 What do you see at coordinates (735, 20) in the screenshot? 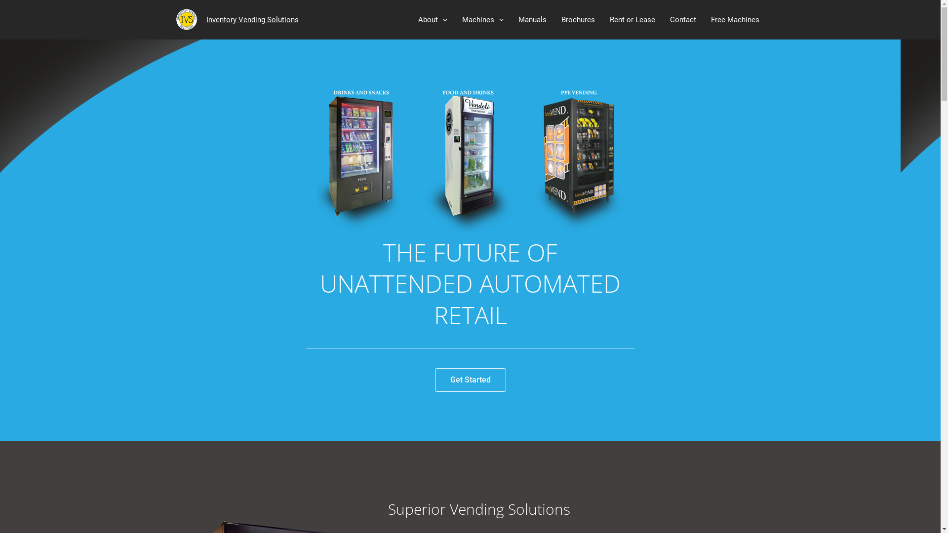
I see `Free Machines` at bounding box center [735, 20].